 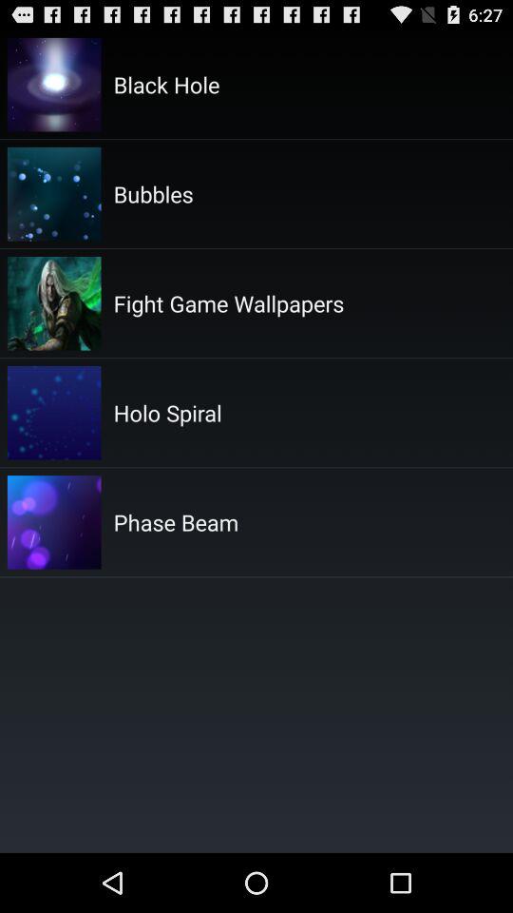 I want to click on turn off the item at the center, so click(x=176, y=522).